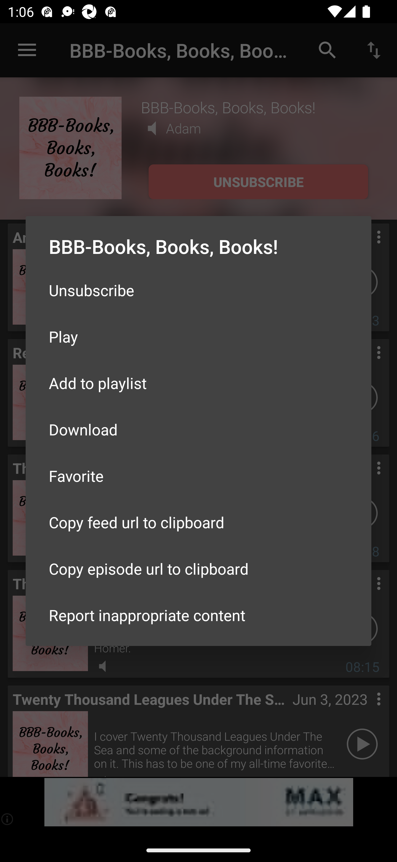 The width and height of the screenshot is (397, 862). What do you see at coordinates (198, 522) in the screenshot?
I see `Copy feed url to clipboard` at bounding box center [198, 522].